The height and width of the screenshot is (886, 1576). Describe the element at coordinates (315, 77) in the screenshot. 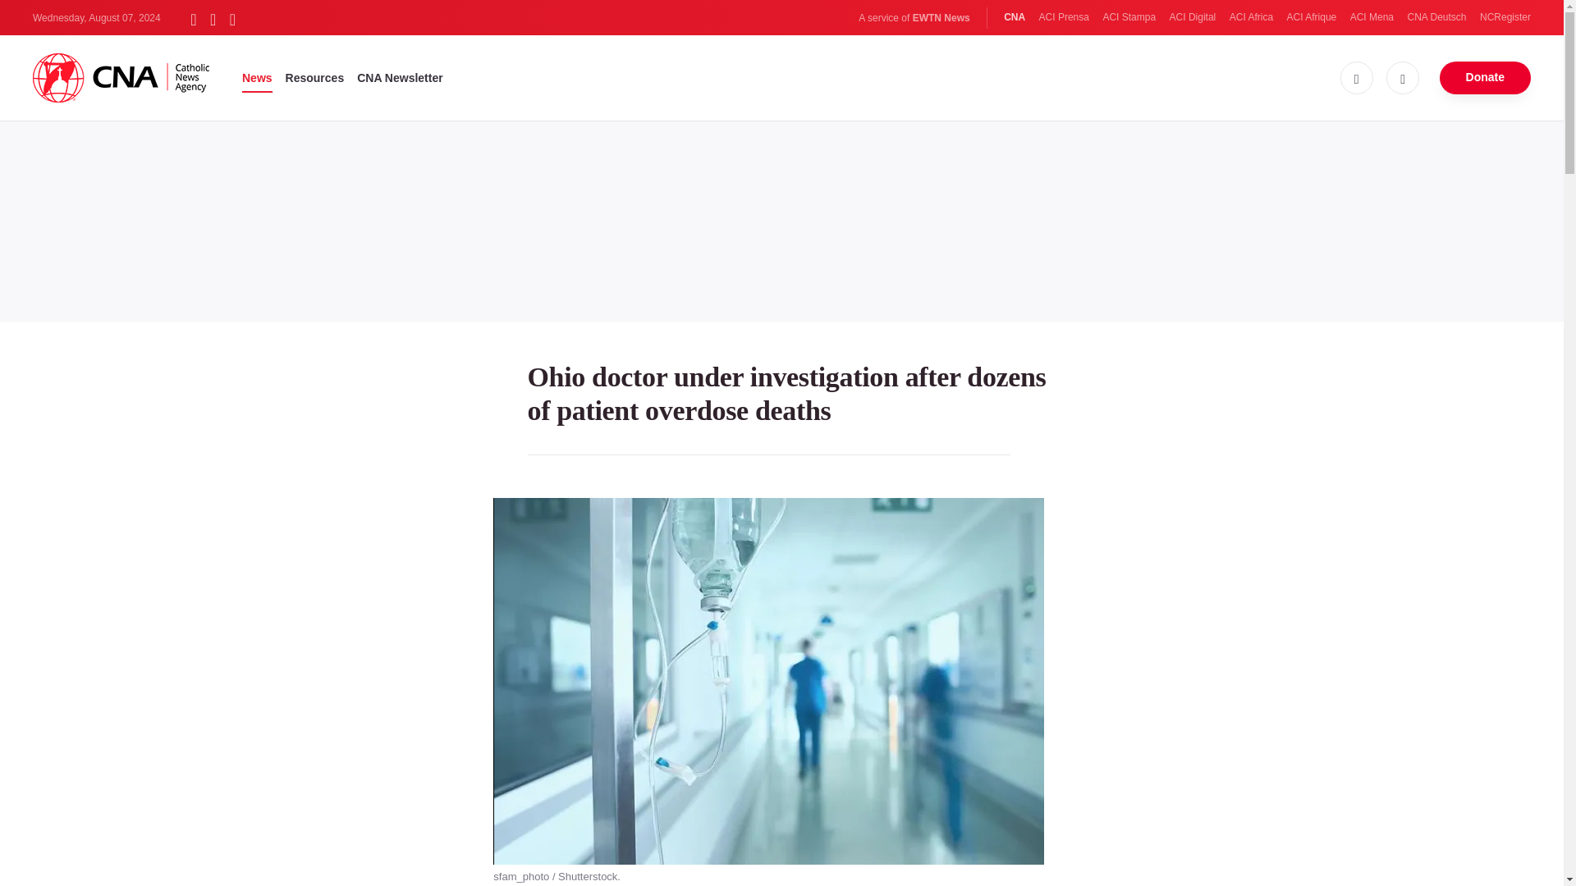

I see `Resources` at that location.